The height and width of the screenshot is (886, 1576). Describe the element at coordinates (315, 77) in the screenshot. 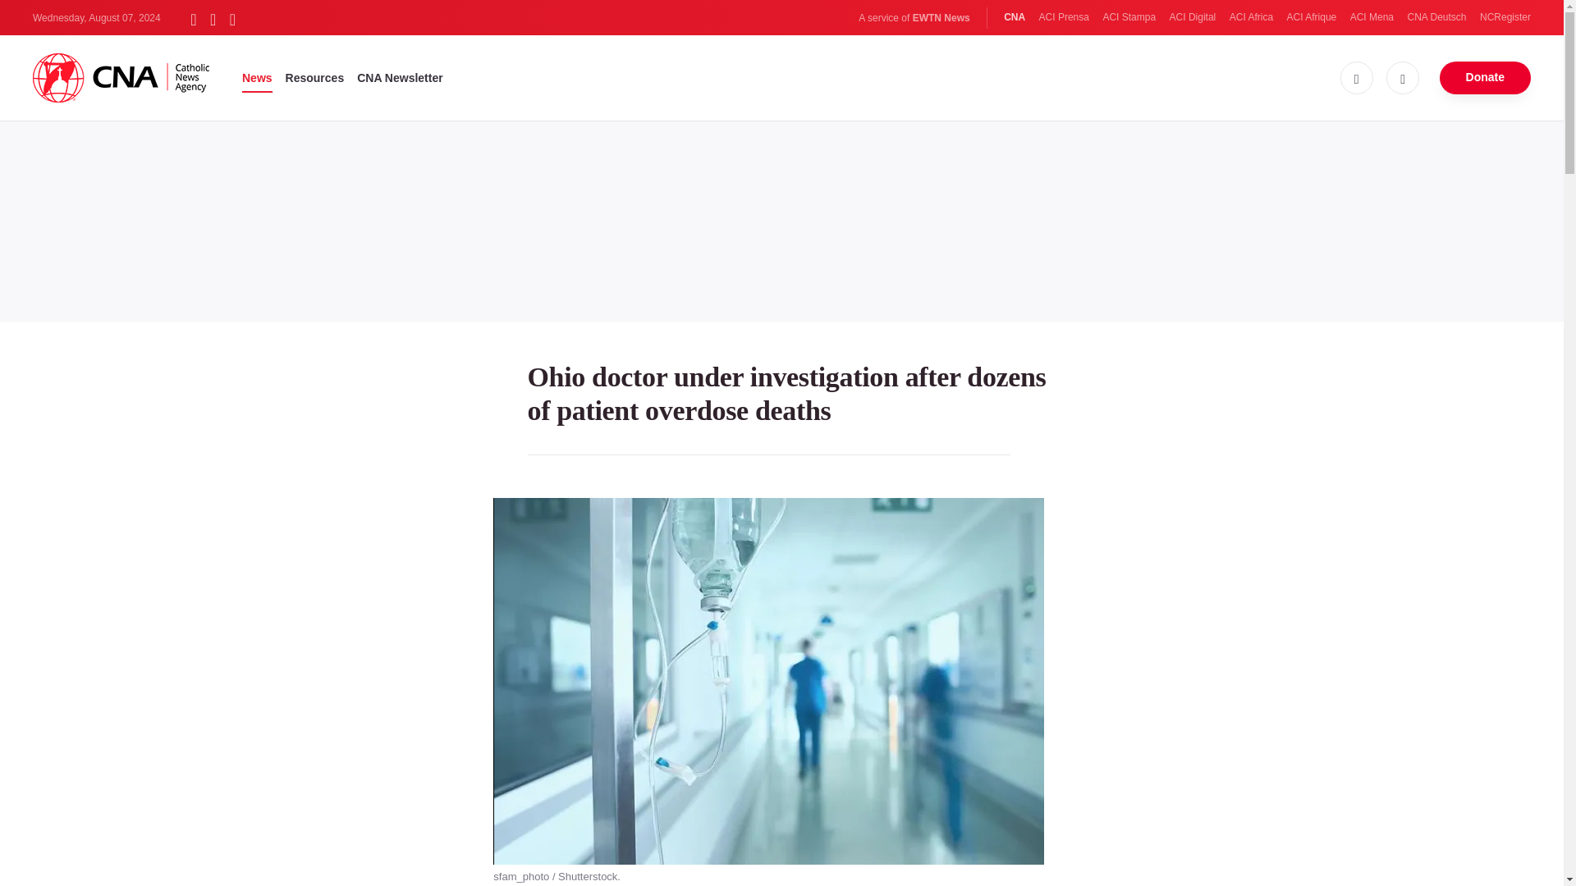

I see `Resources` at that location.